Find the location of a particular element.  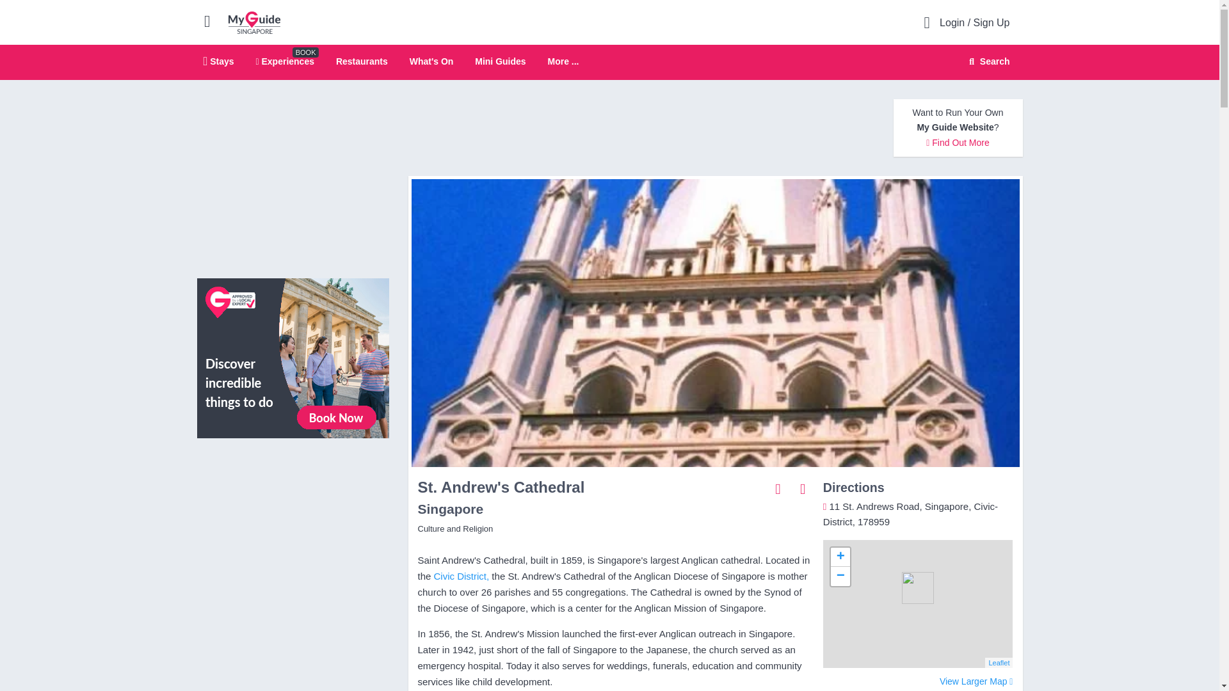

Mini Guides is located at coordinates (500, 61).